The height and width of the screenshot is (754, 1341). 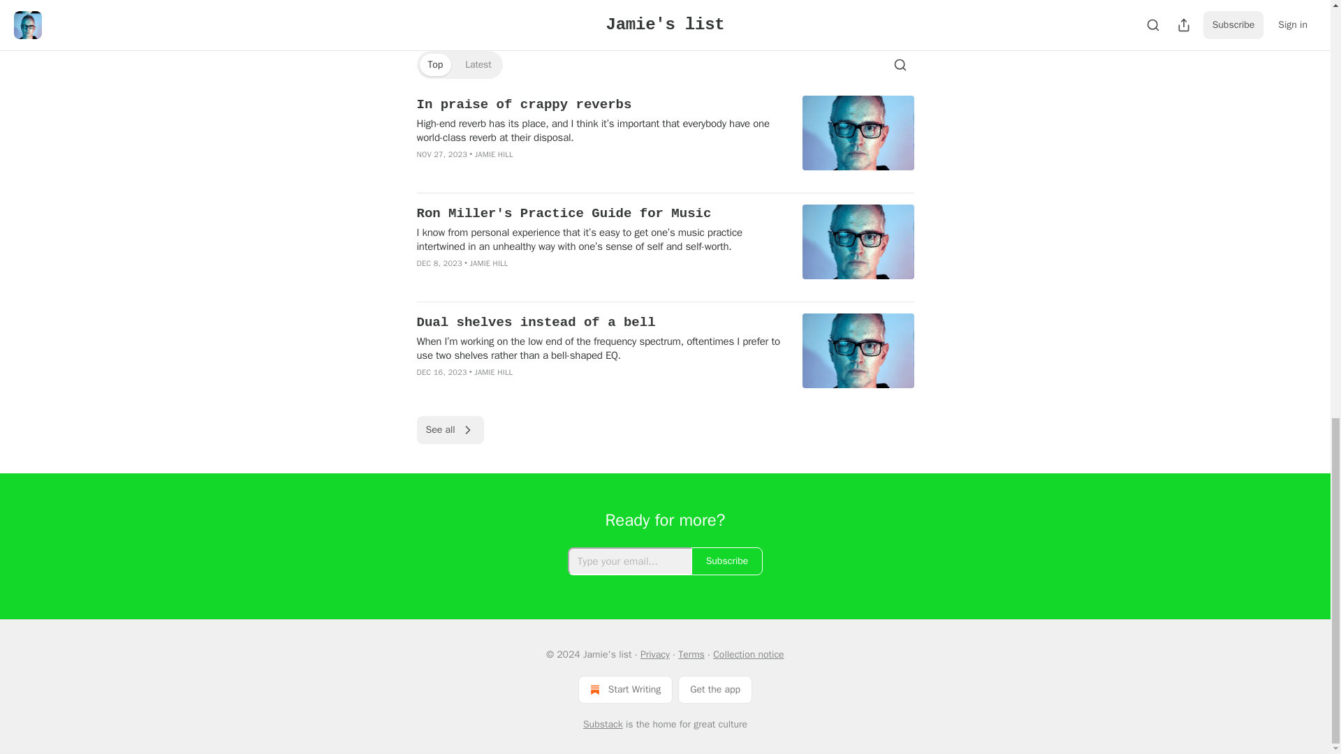 I want to click on Privacy, so click(x=655, y=654).